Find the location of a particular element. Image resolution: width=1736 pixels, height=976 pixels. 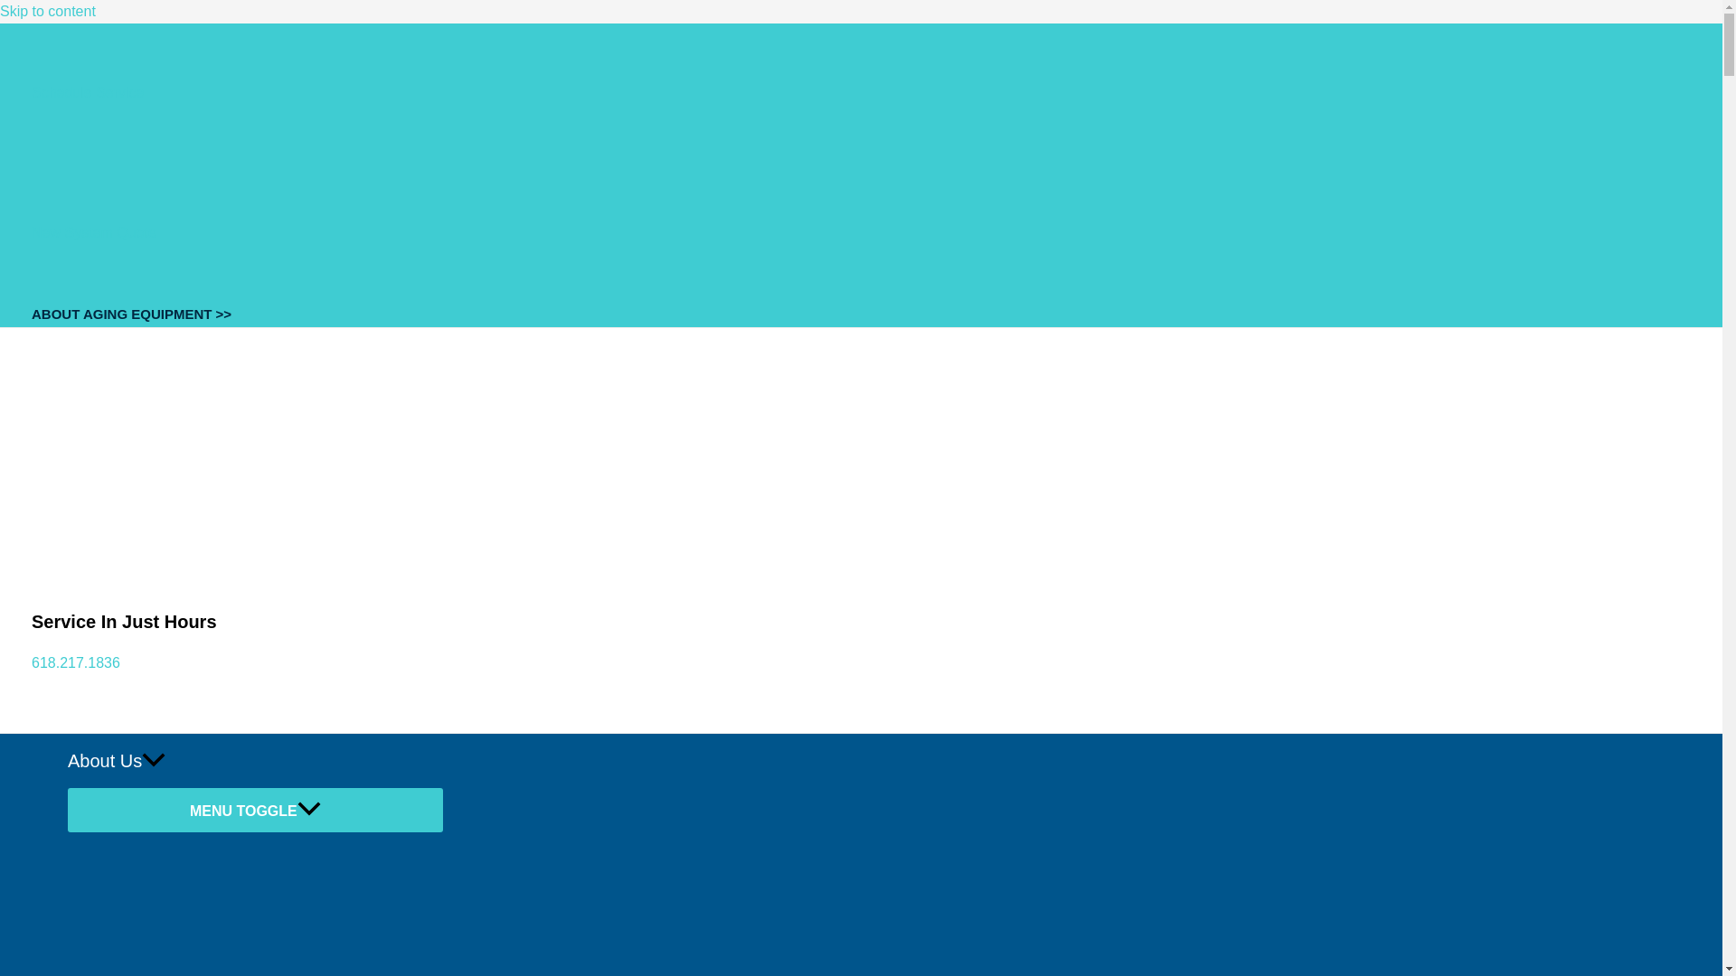

Skip to content is located at coordinates (47, 11).